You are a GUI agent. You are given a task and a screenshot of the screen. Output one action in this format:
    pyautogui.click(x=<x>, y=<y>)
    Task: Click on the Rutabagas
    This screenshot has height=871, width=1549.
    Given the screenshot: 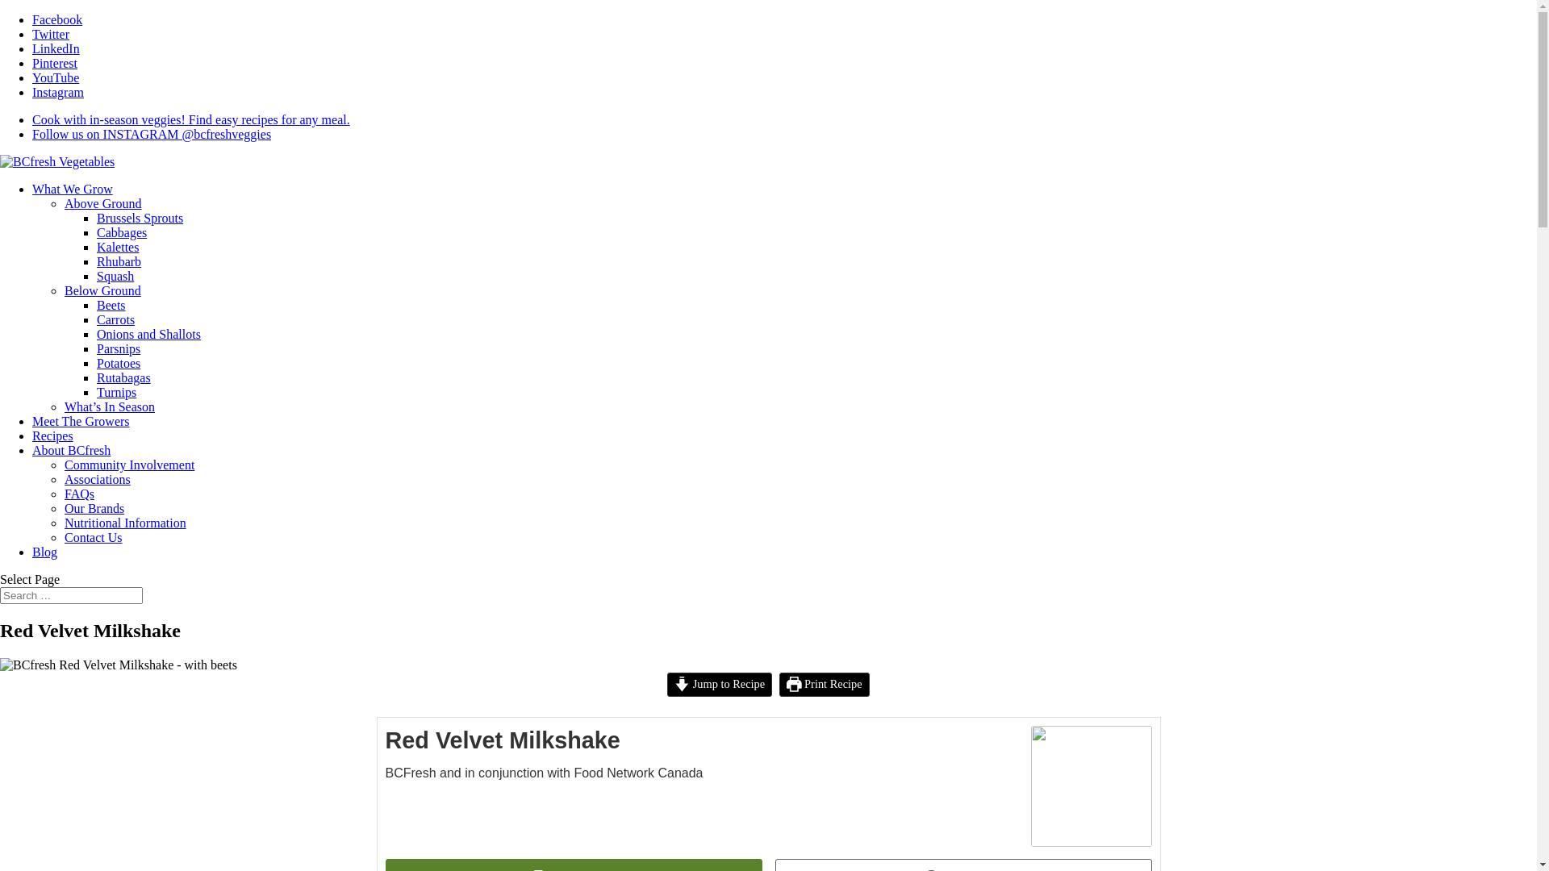 What is the action you would take?
    pyautogui.click(x=124, y=377)
    